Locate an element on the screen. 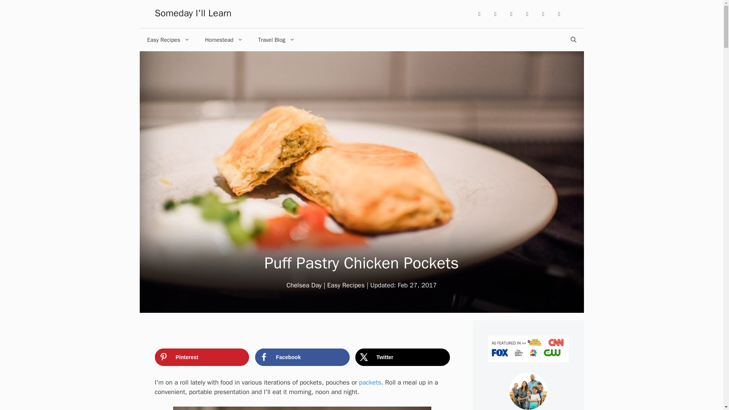 The image size is (729, 410). Travel Blog is located at coordinates (276, 39).